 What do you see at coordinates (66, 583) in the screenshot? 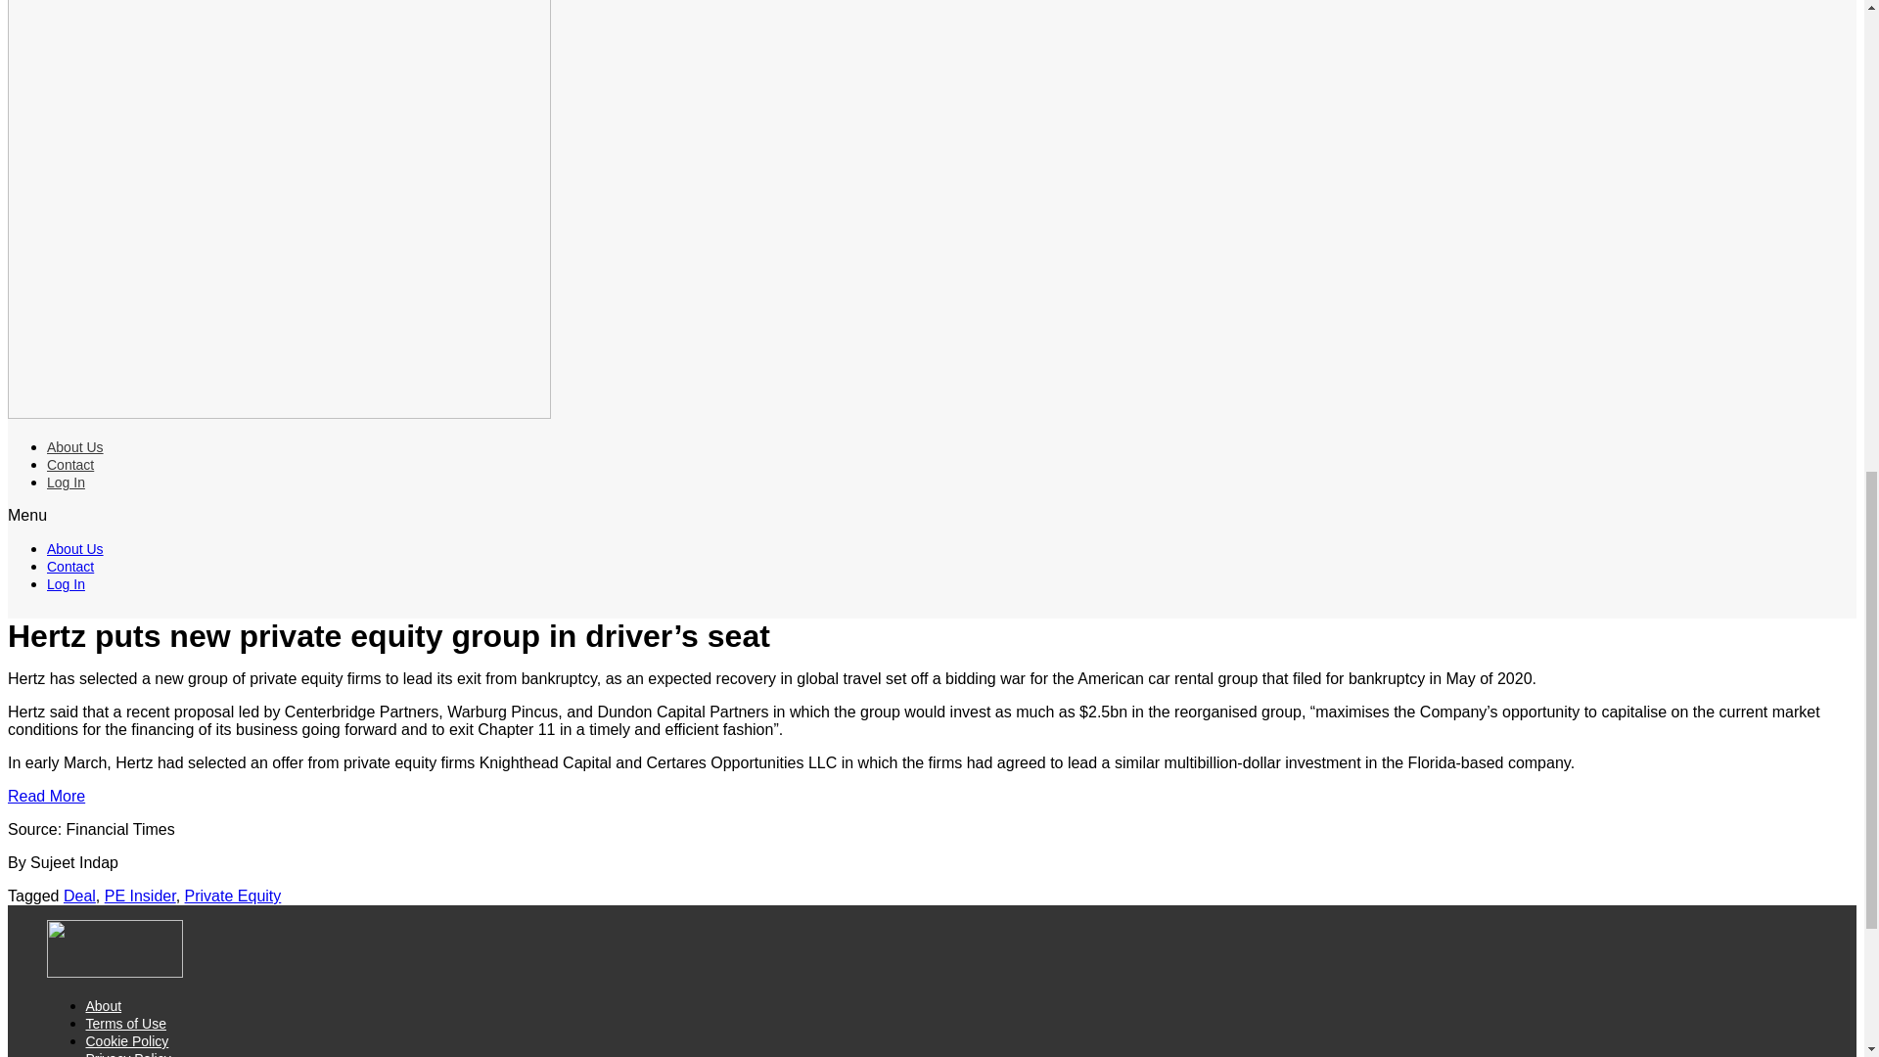
I see `Log In` at bounding box center [66, 583].